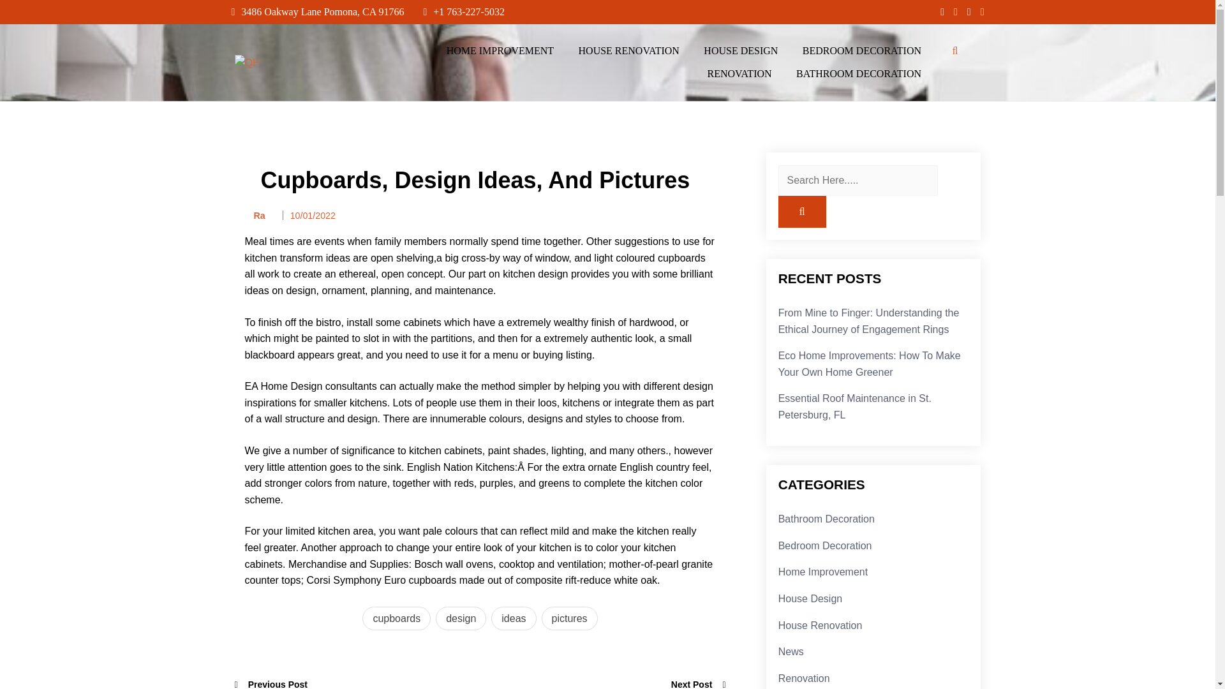  Describe the element at coordinates (861, 51) in the screenshot. I see `BEDROOM DECORATION` at that location.